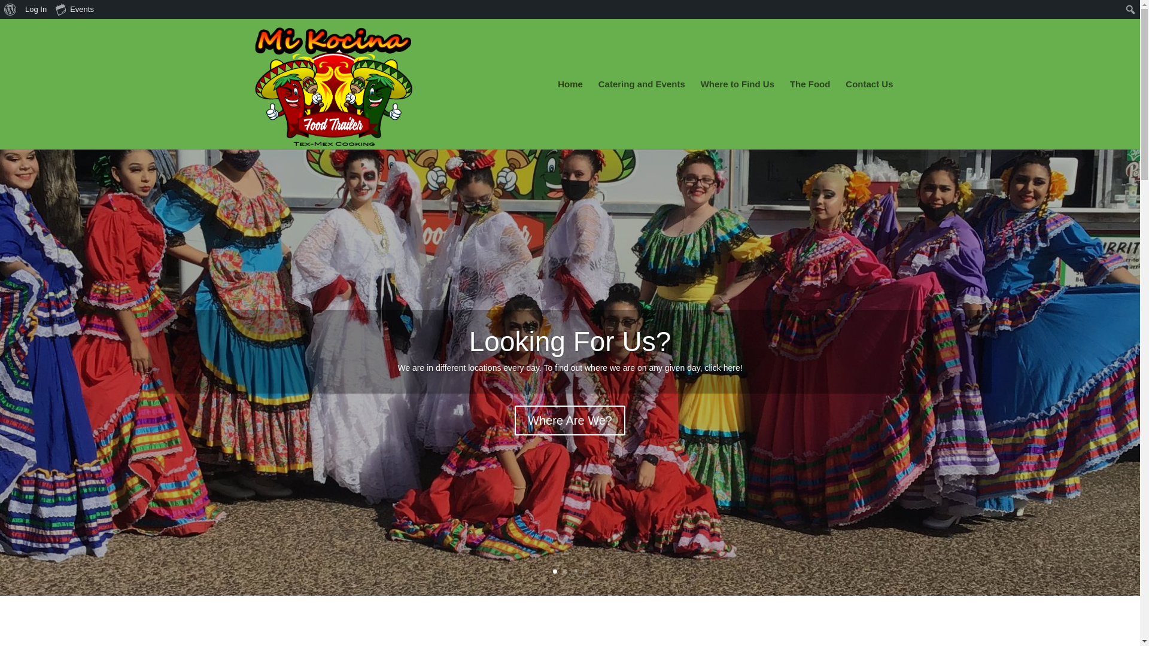  I want to click on The Food, so click(810, 114).